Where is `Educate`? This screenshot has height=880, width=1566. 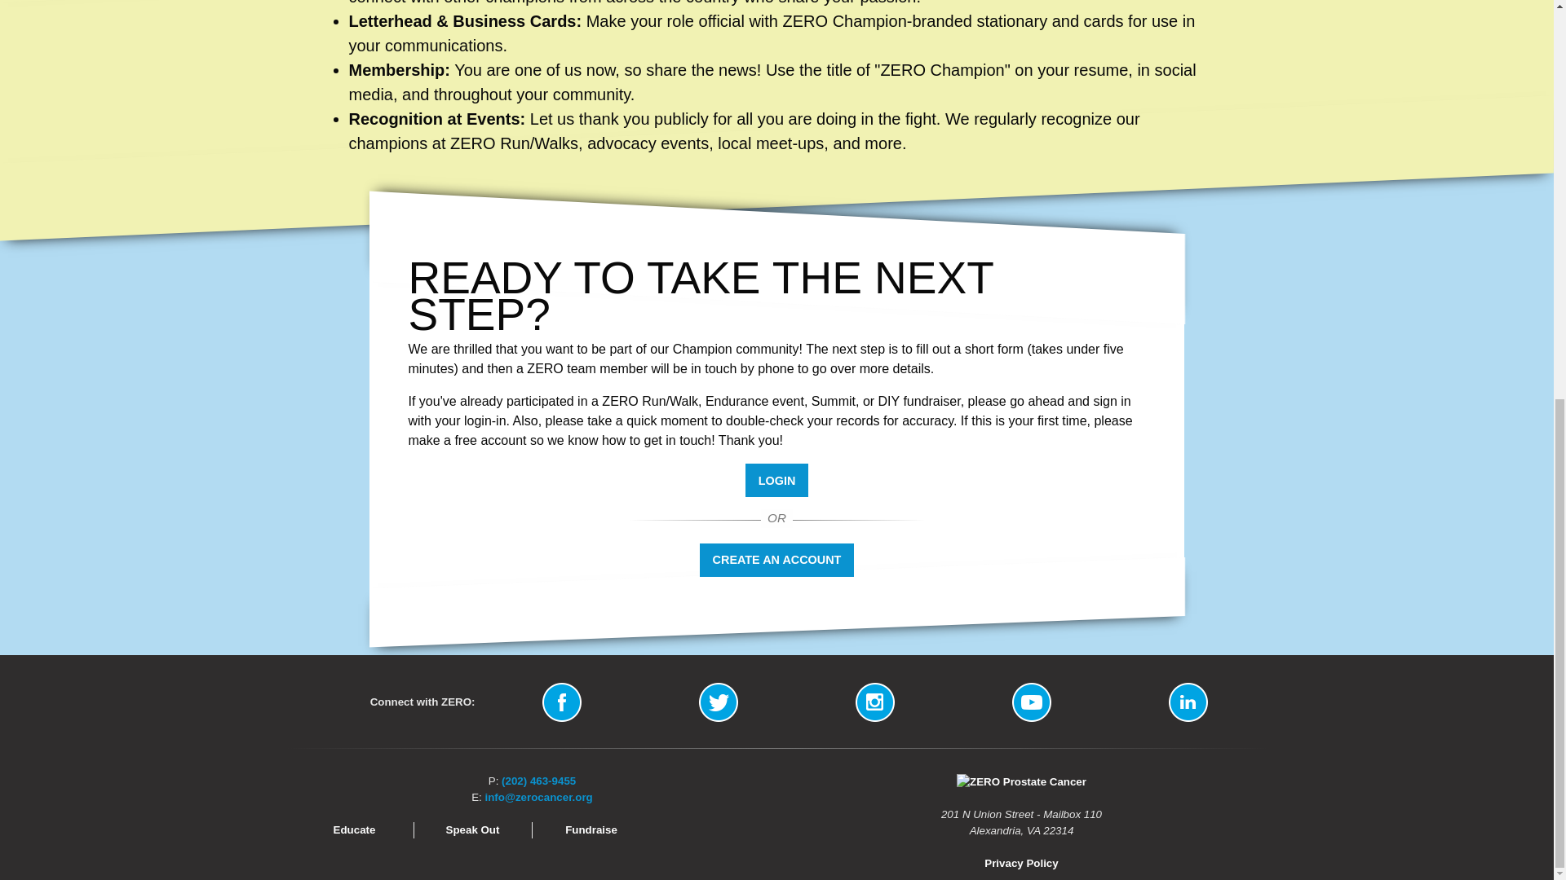 Educate is located at coordinates (354, 829).